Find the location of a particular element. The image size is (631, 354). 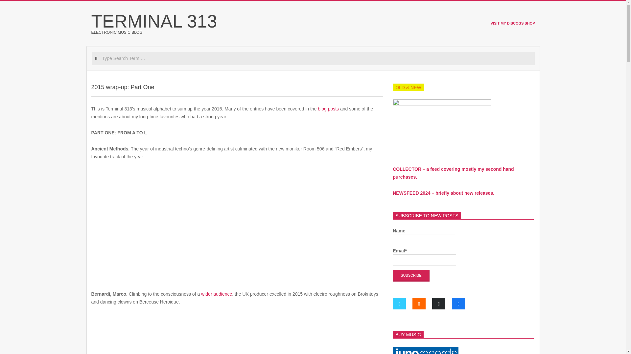

blog posts is located at coordinates (328, 109).